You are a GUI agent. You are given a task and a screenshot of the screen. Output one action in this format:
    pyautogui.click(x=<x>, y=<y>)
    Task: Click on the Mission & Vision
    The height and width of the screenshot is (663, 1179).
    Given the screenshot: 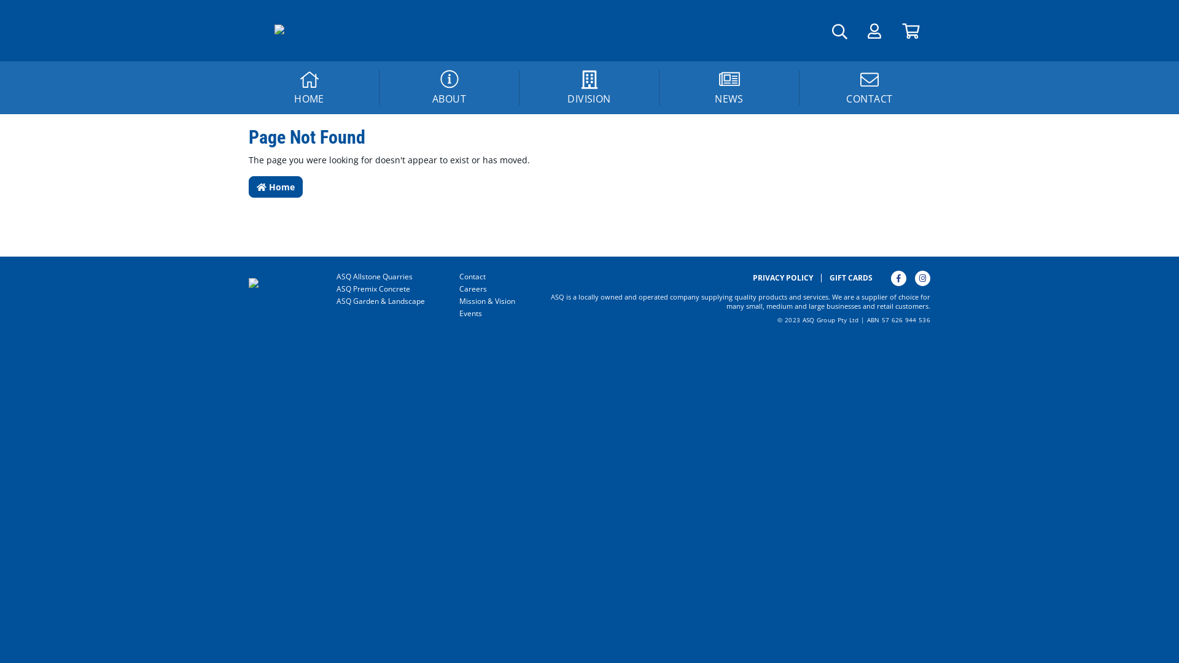 What is the action you would take?
    pyautogui.click(x=491, y=301)
    